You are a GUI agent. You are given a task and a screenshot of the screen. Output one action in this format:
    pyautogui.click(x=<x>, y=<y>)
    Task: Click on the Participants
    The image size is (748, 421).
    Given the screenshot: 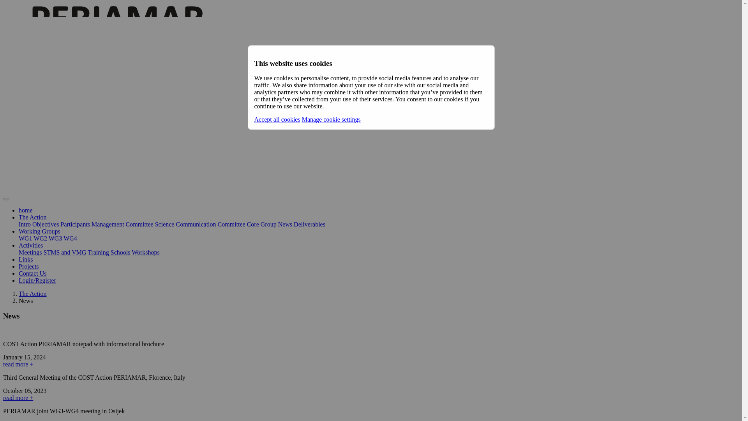 What is the action you would take?
    pyautogui.click(x=76, y=225)
    